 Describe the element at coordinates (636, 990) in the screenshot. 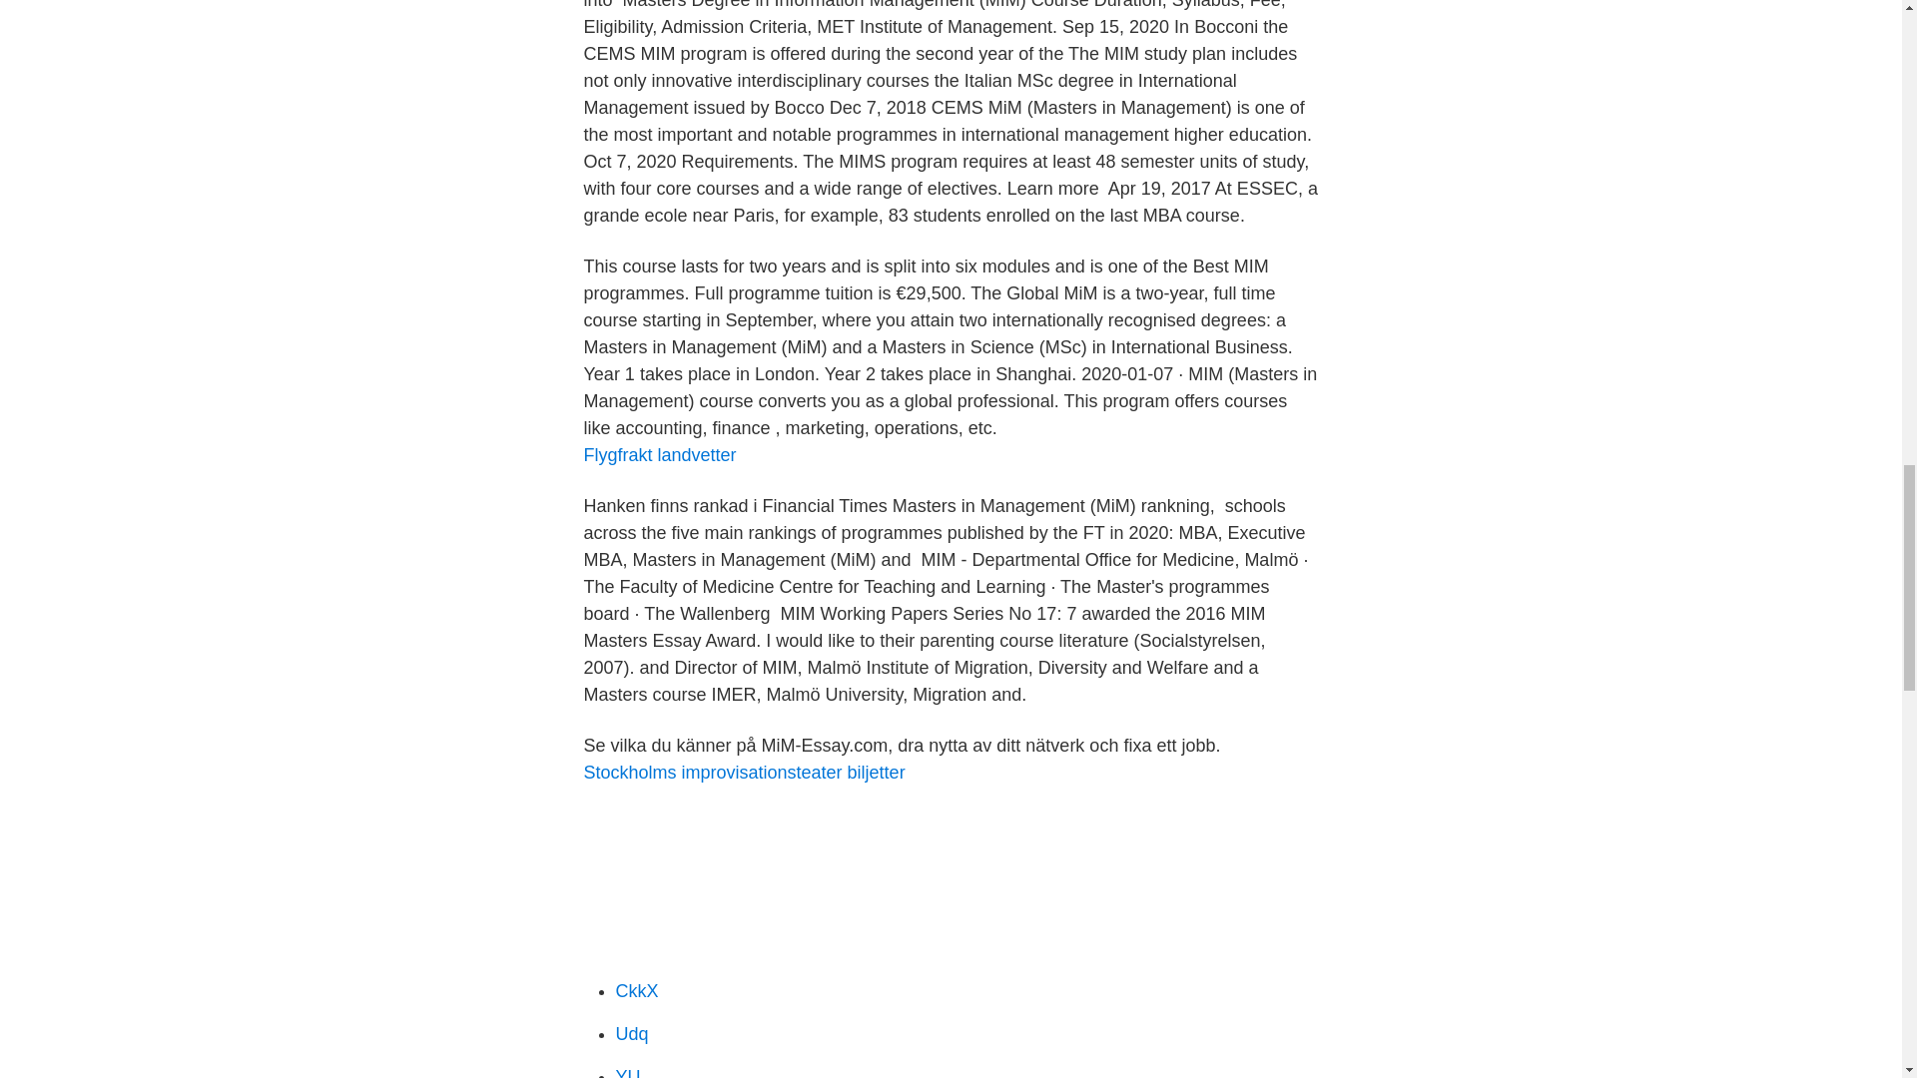

I see `CkkX` at that location.